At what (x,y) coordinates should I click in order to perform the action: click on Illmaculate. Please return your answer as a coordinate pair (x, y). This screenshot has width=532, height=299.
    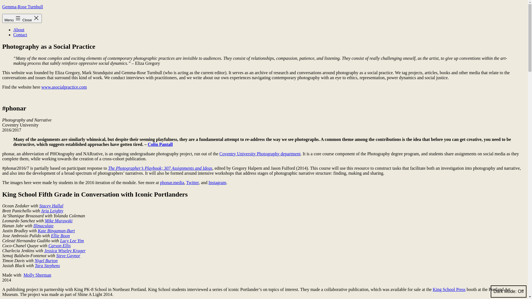
    Looking at the image, I should click on (43, 226).